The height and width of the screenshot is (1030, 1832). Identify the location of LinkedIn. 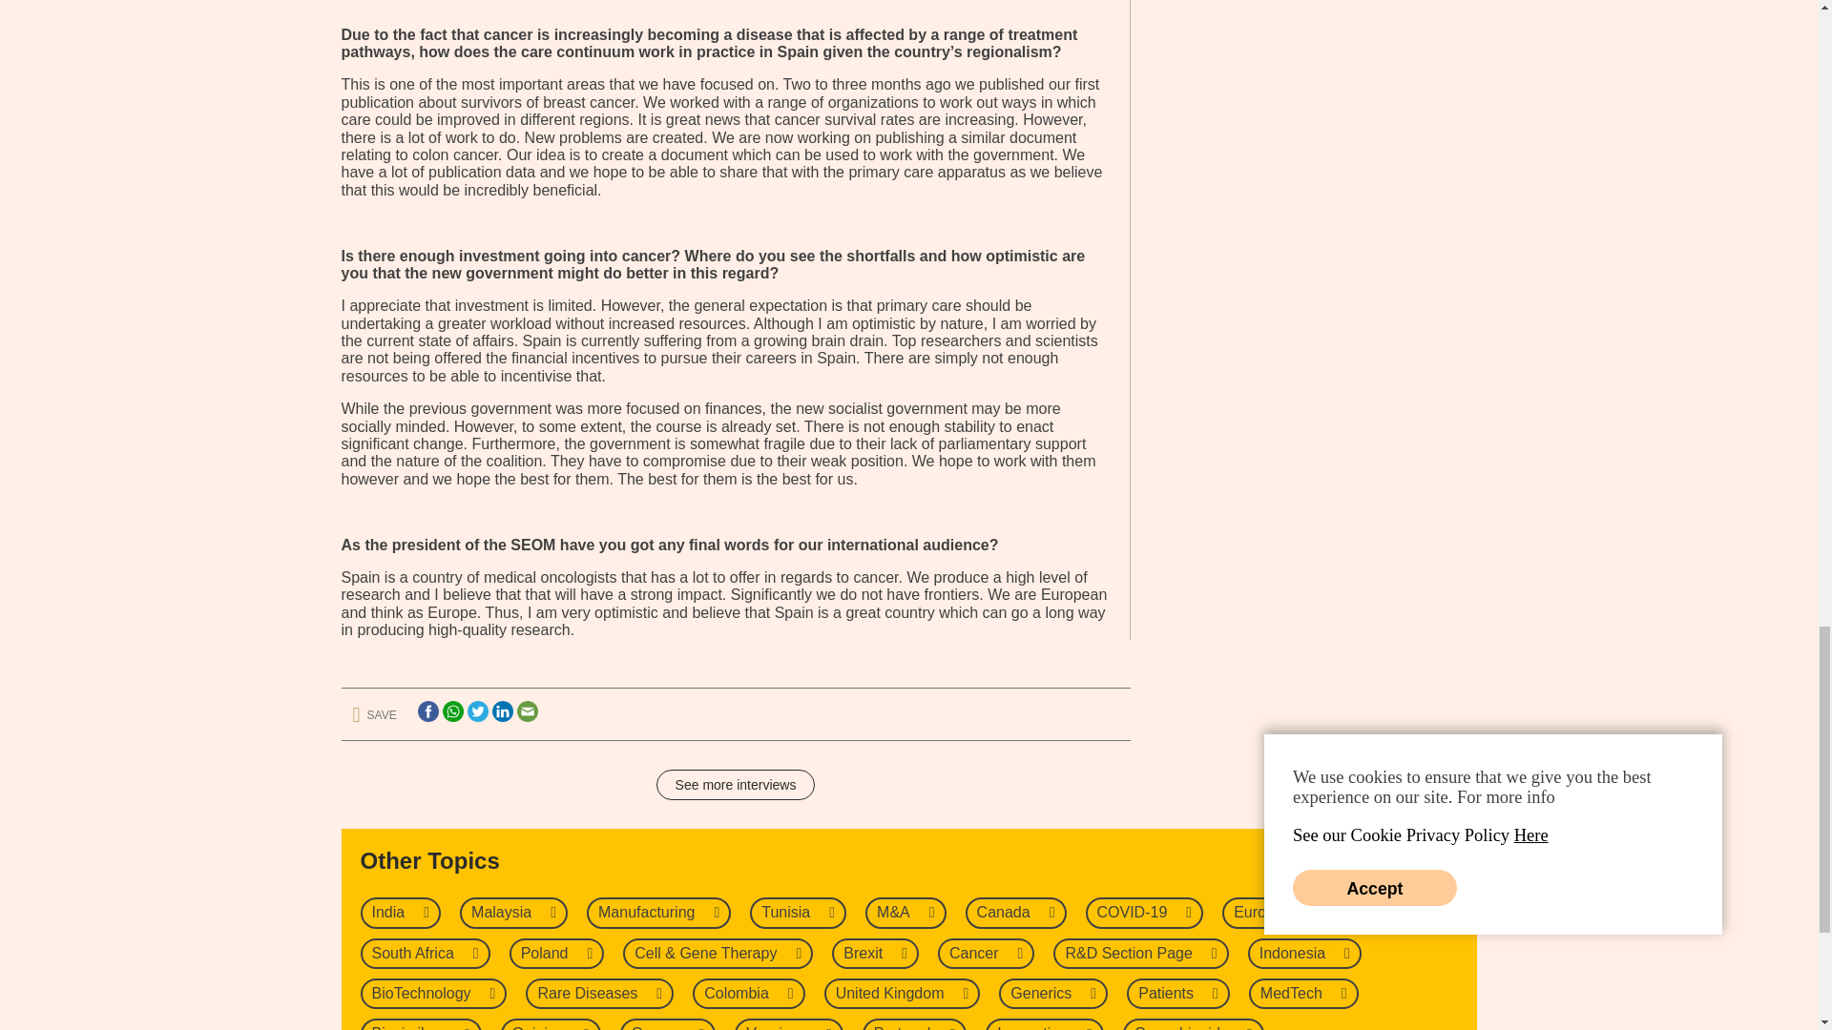
(502, 711).